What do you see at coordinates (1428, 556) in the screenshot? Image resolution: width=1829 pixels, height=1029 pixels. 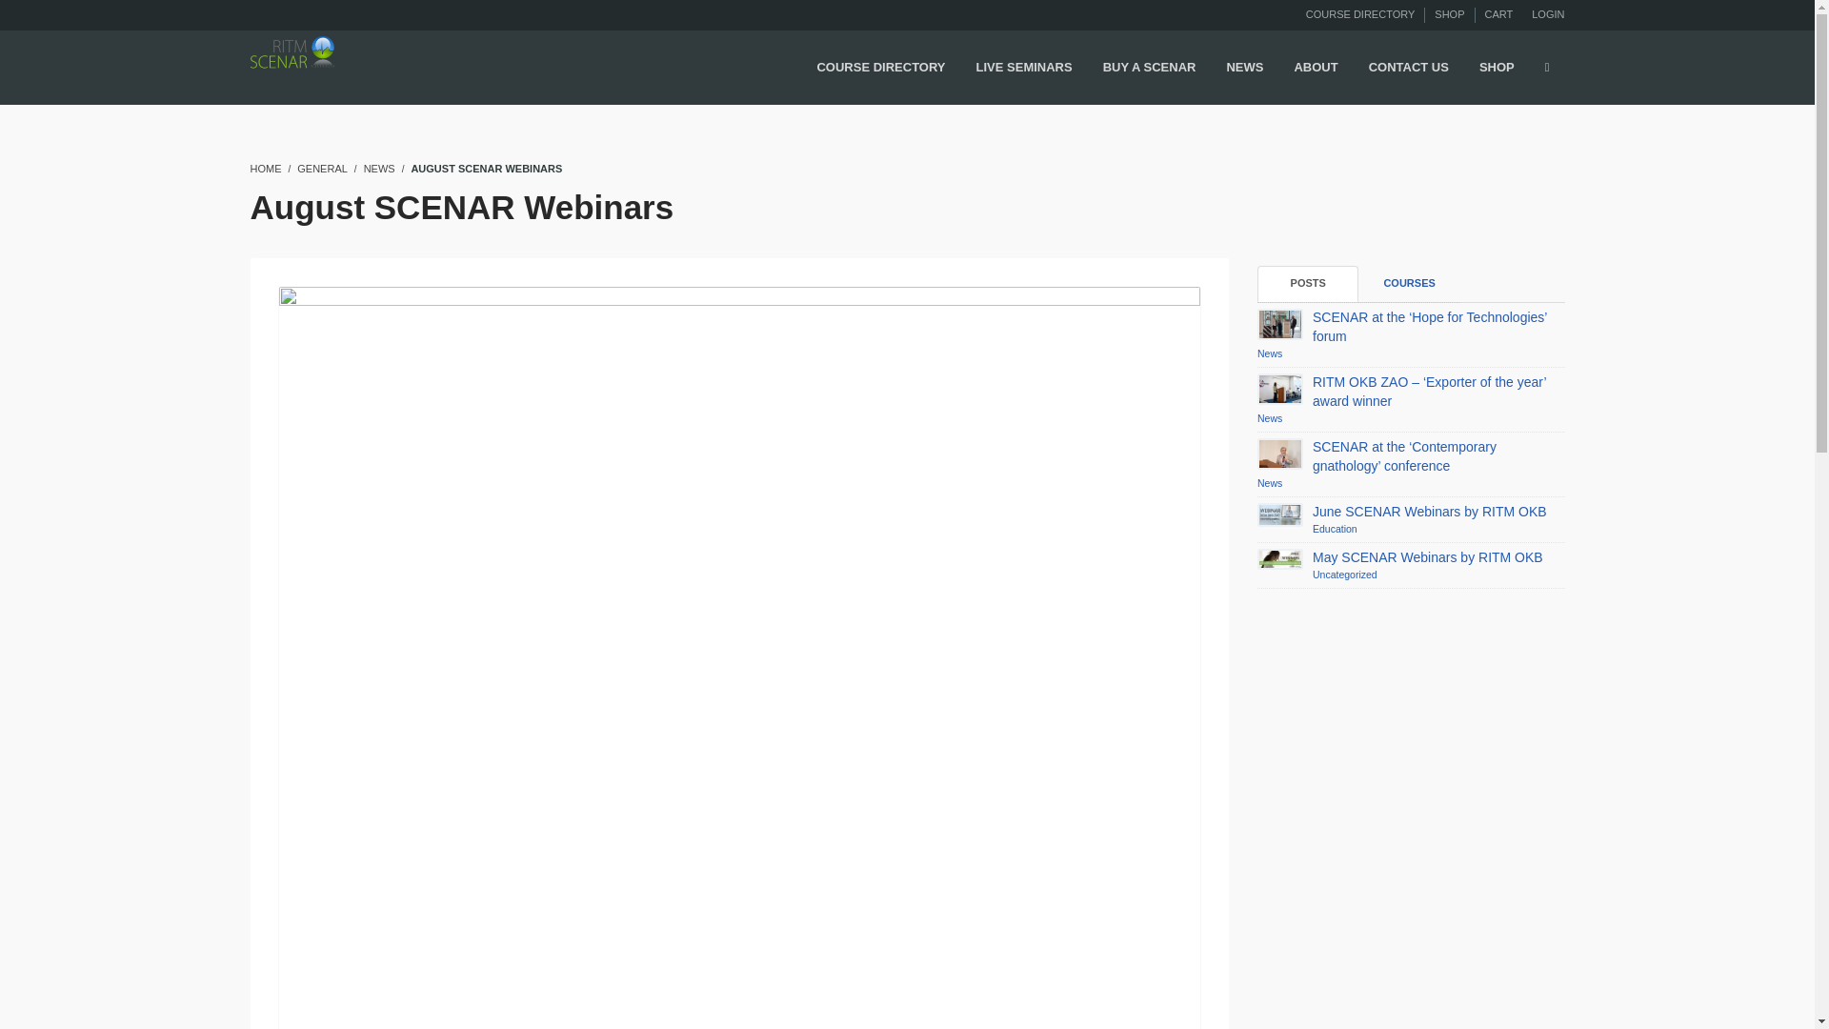 I see `May SCENAR Webinars by RITM OKB` at bounding box center [1428, 556].